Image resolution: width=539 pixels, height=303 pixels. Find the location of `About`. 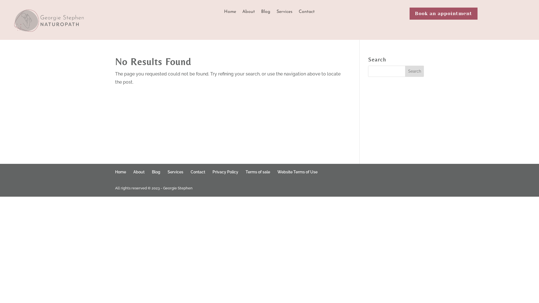

About is located at coordinates (139, 172).